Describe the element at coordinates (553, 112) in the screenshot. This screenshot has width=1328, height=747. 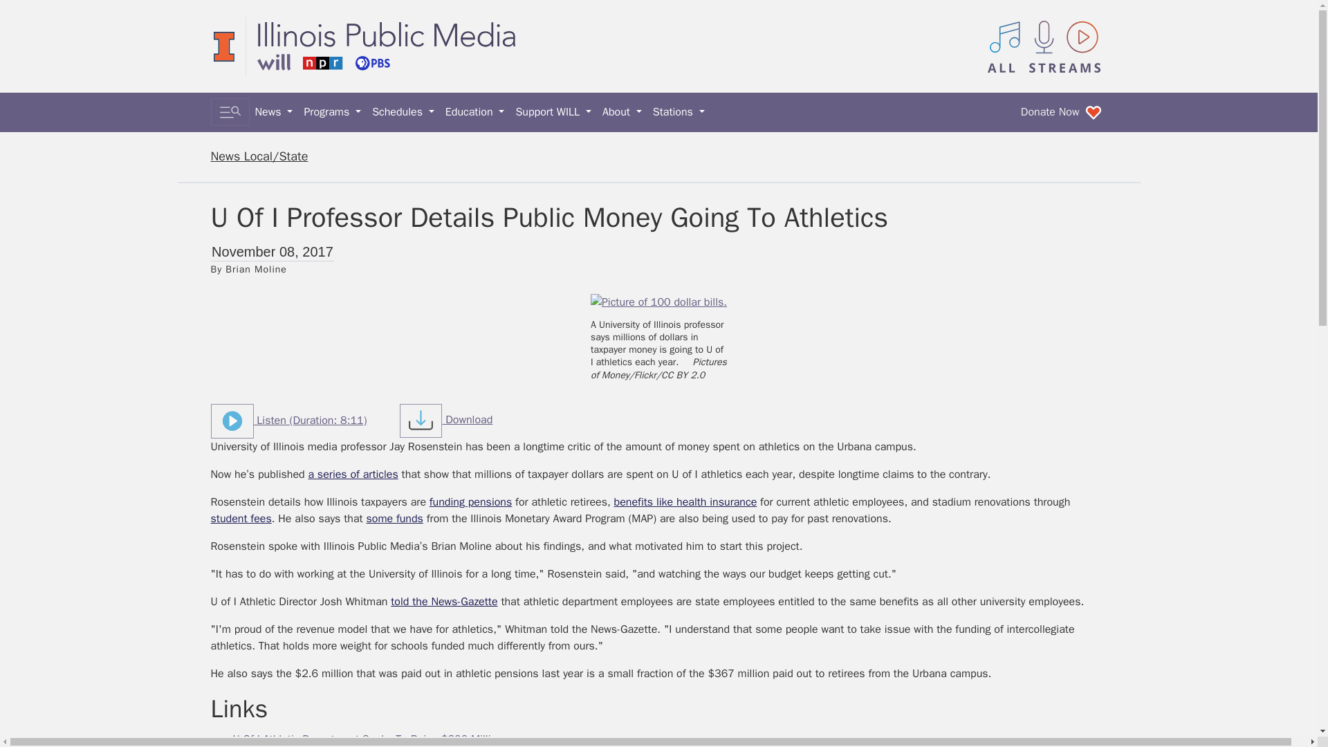
I see `Support WILL` at that location.